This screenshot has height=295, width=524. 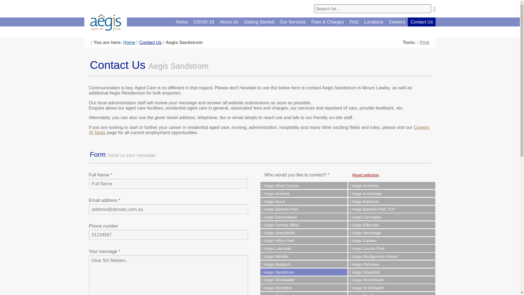 I want to click on Aegis Anchorage, so click(x=392, y=193).